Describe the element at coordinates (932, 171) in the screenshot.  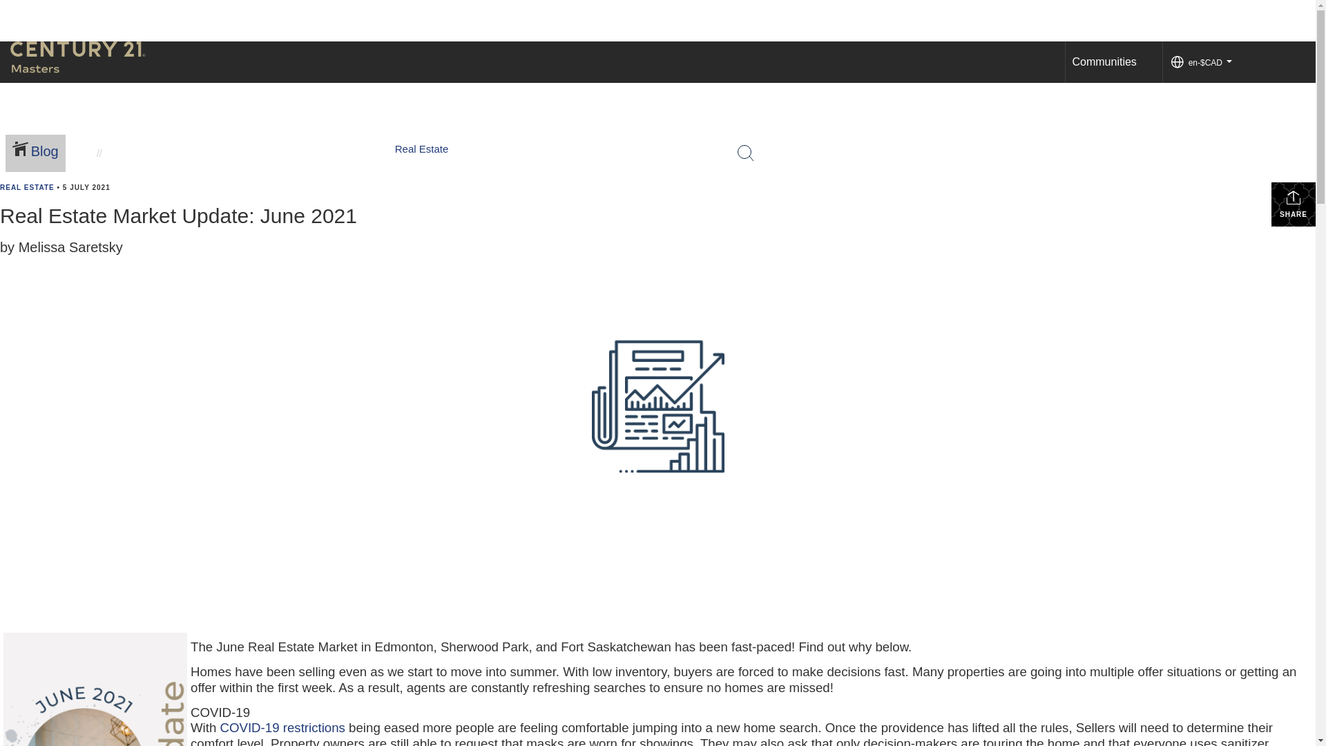
I see `Mortgage Calculator` at that location.